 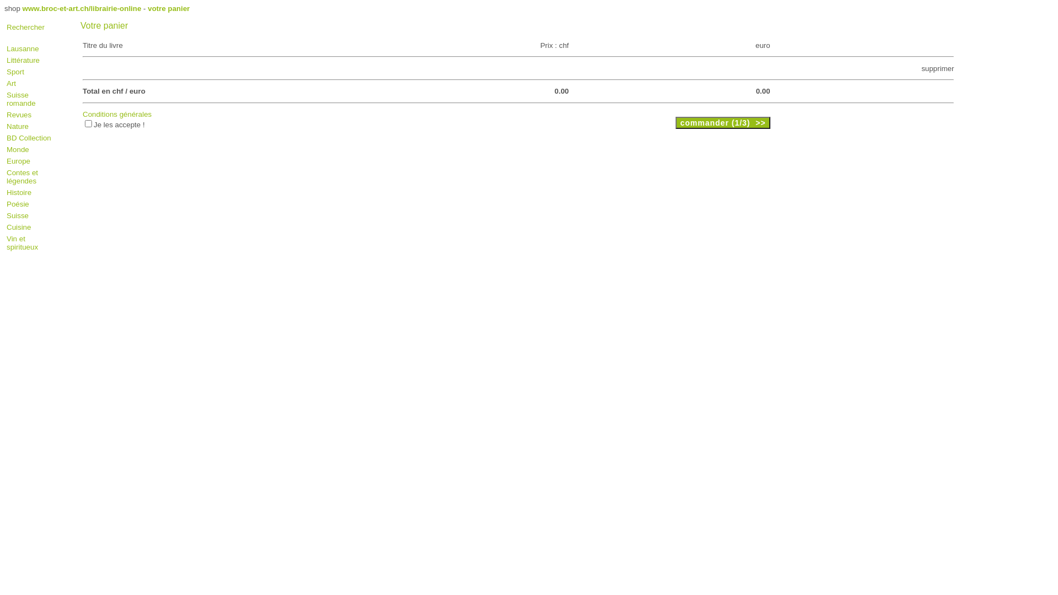 I want to click on commander (1/3)  >>, so click(x=723, y=123).